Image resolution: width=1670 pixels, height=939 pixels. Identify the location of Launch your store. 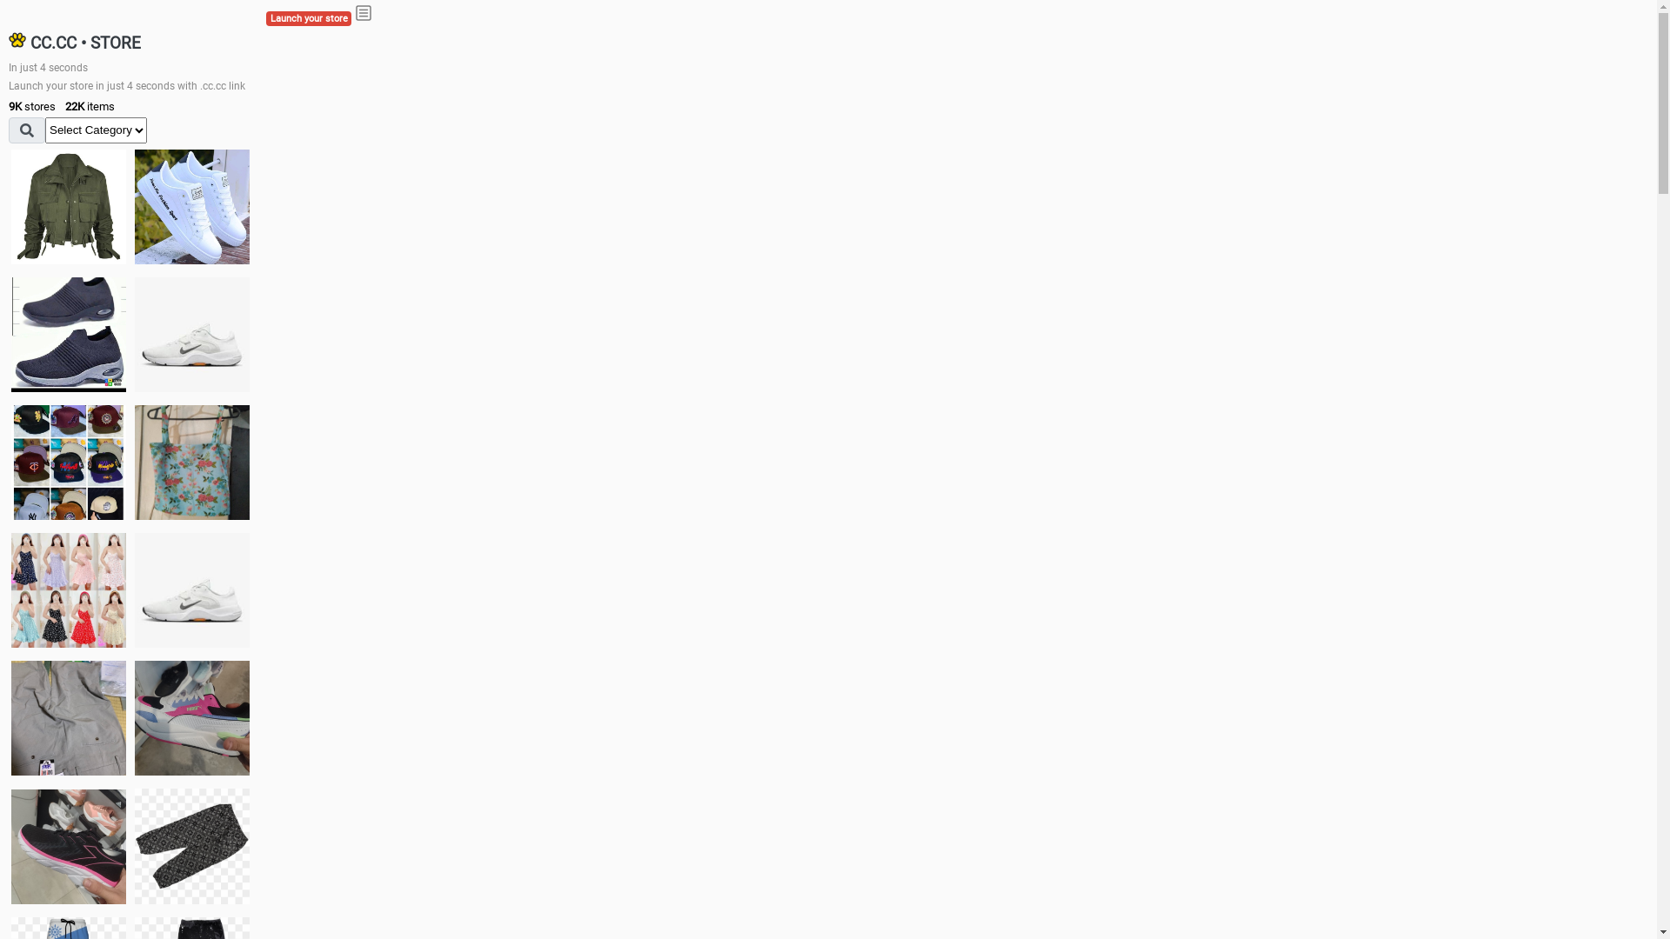
(309, 19).